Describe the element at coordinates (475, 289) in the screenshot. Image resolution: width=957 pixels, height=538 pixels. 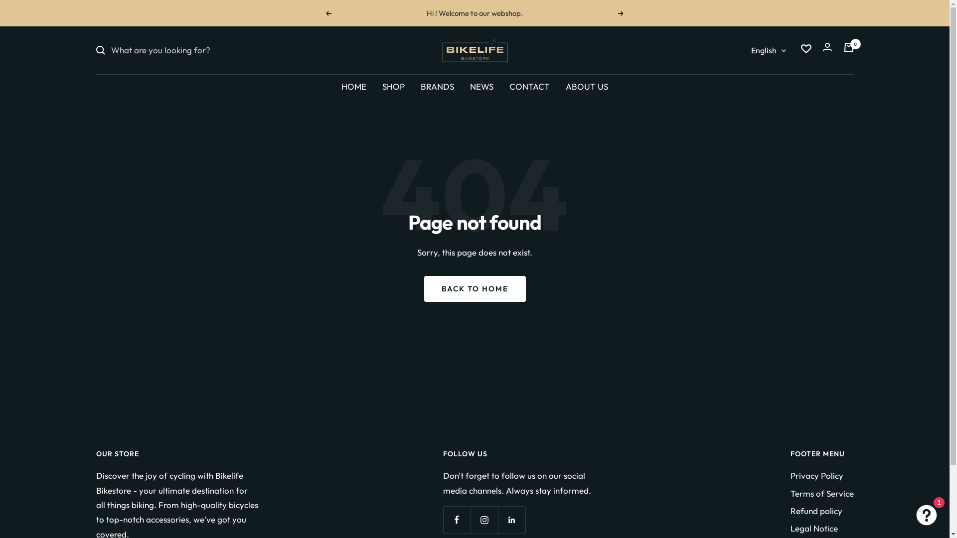
I see `BACK TO HOME` at that location.